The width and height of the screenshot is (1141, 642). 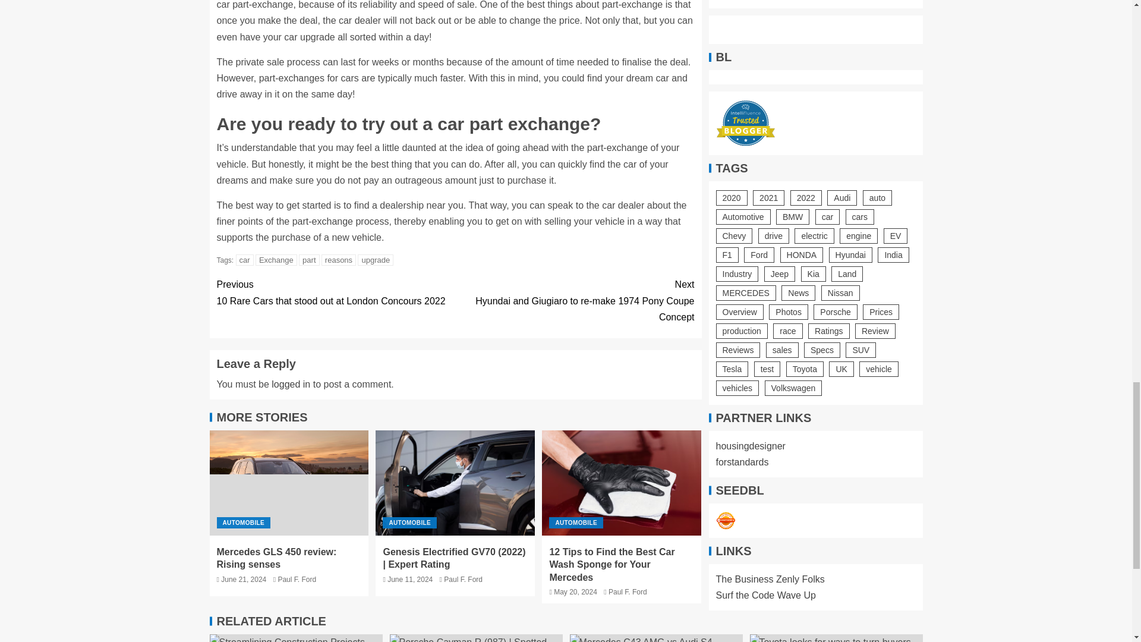 I want to click on reasons, so click(x=339, y=260).